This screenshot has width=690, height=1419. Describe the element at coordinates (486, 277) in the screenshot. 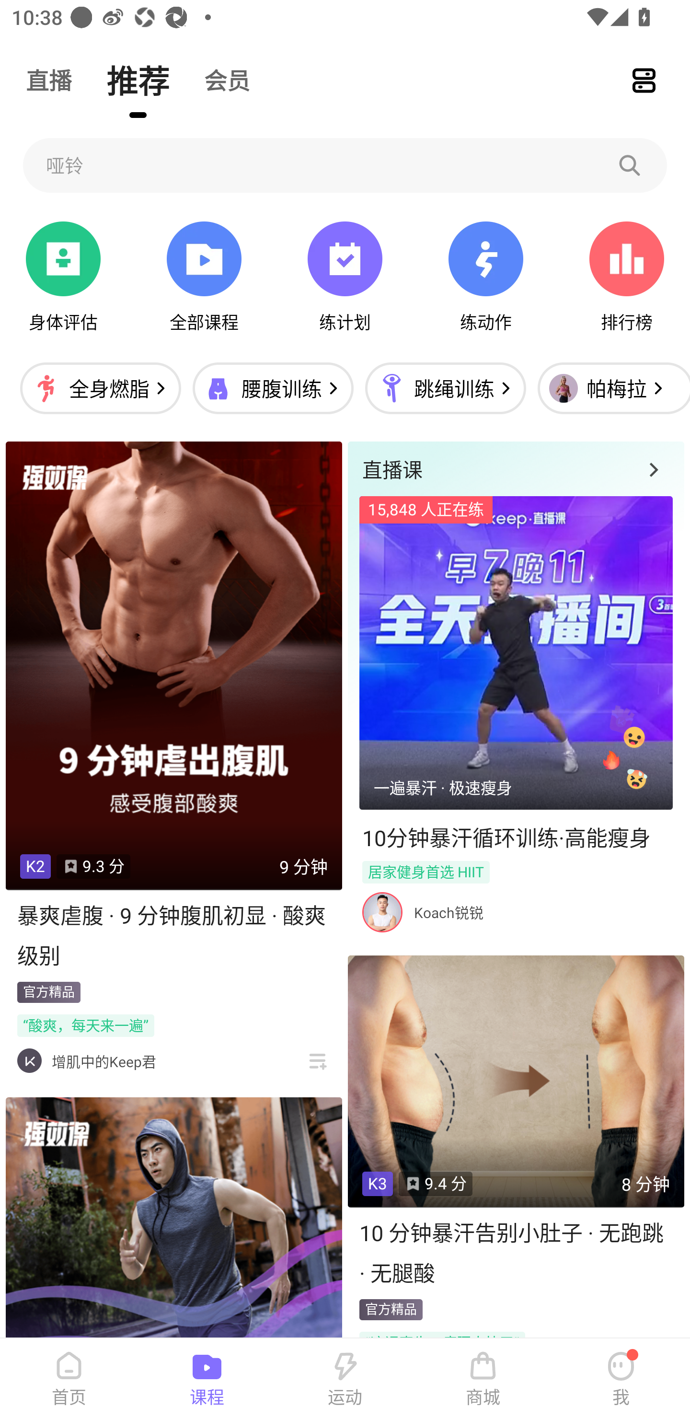

I see `练动作` at that location.